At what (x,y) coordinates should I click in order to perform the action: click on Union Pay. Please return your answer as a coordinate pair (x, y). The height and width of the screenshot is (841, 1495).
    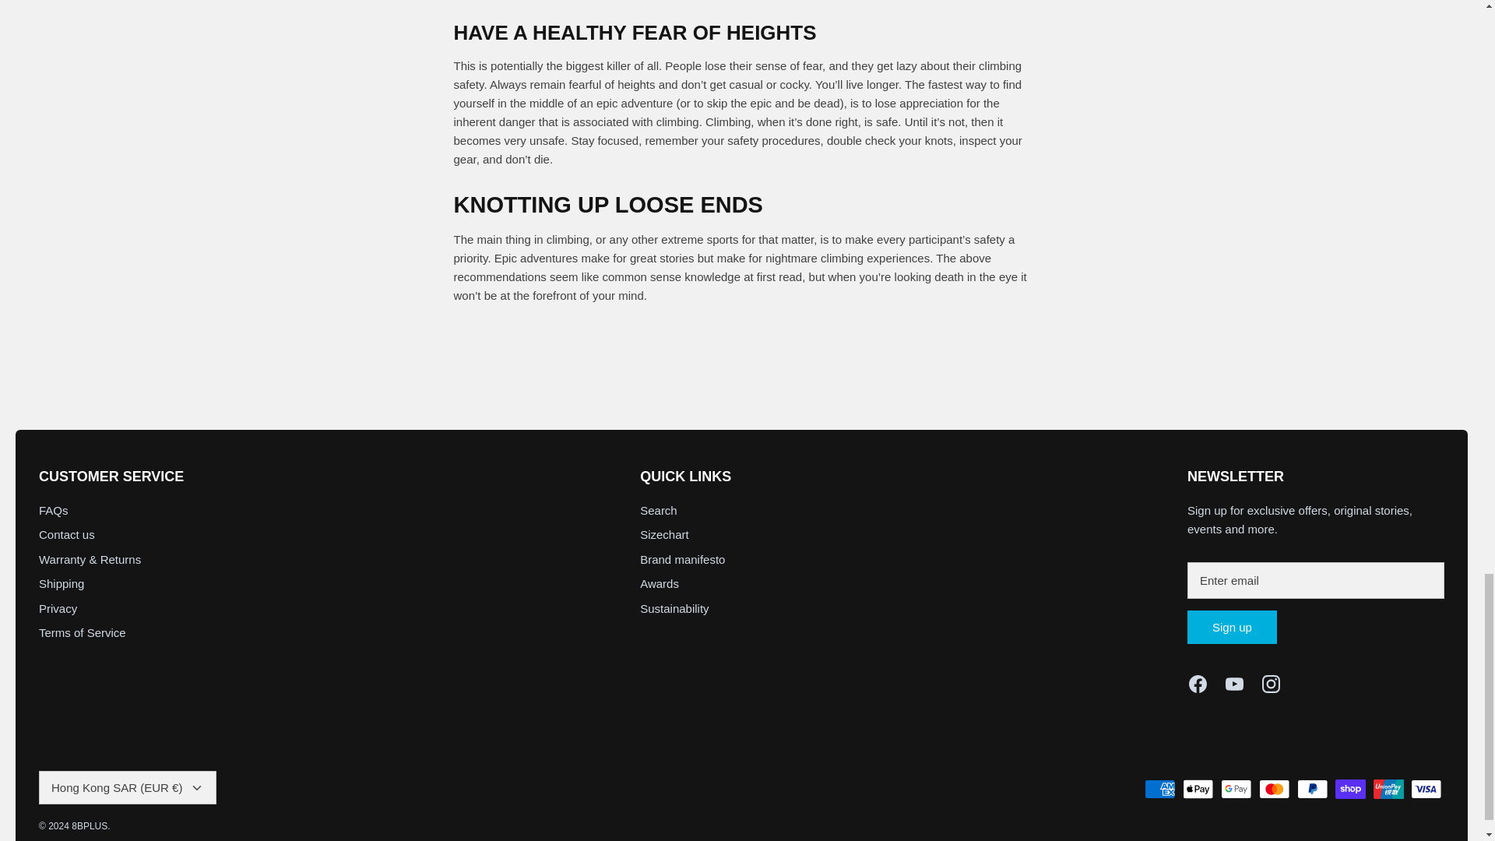
    Looking at the image, I should click on (1388, 790).